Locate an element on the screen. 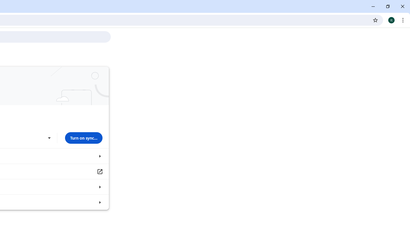 Image resolution: width=410 pixels, height=231 pixels. Manage your Google Account is located at coordinates (99, 171).